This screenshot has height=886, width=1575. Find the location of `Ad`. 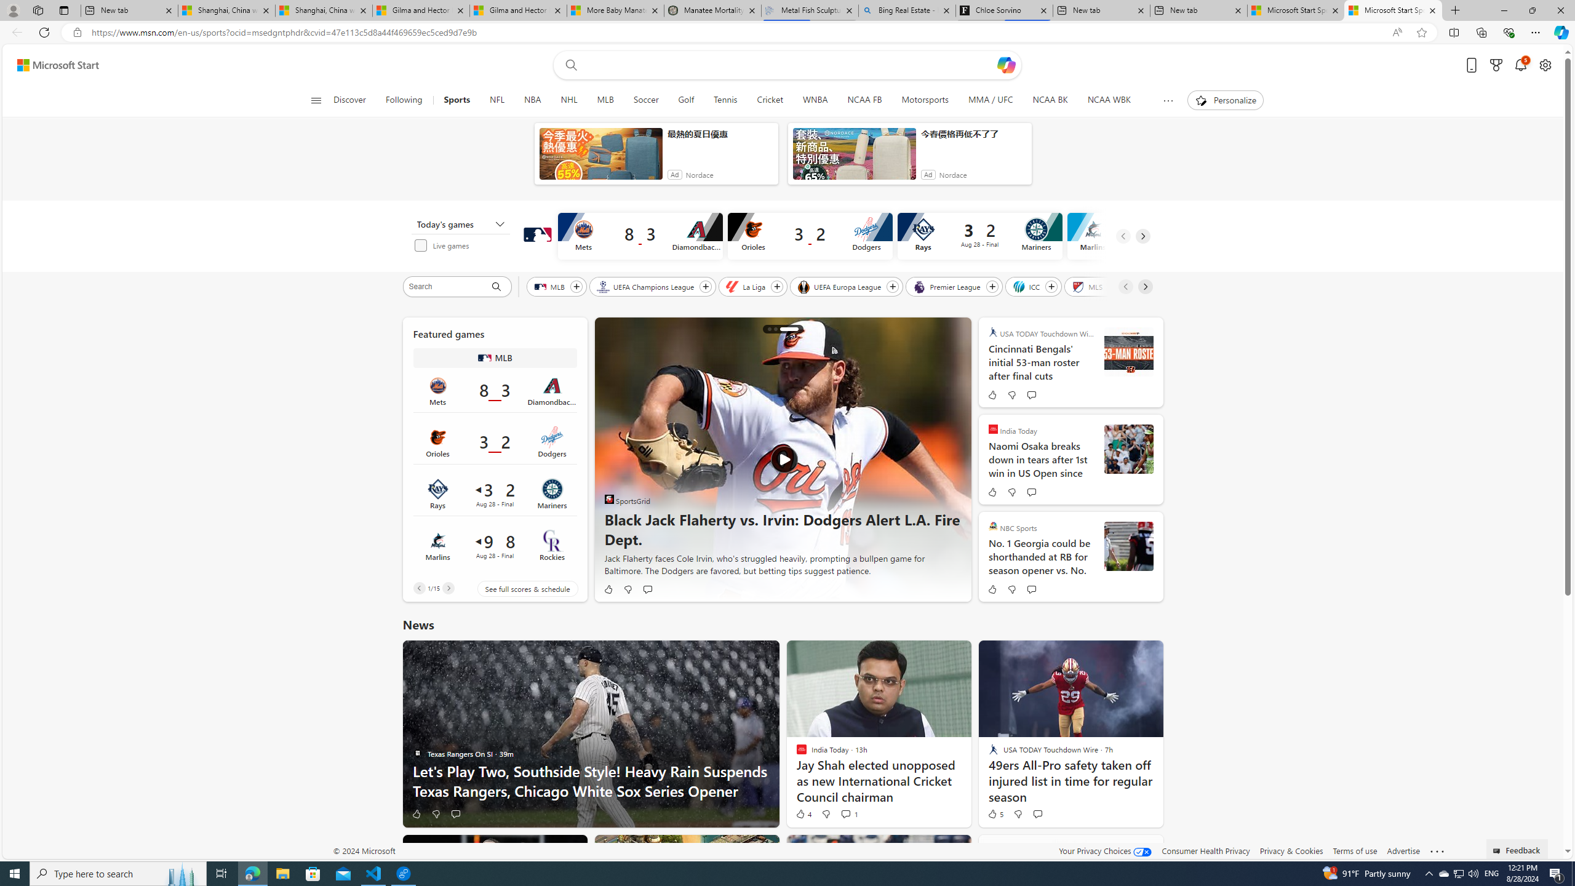

Ad is located at coordinates (928, 175).